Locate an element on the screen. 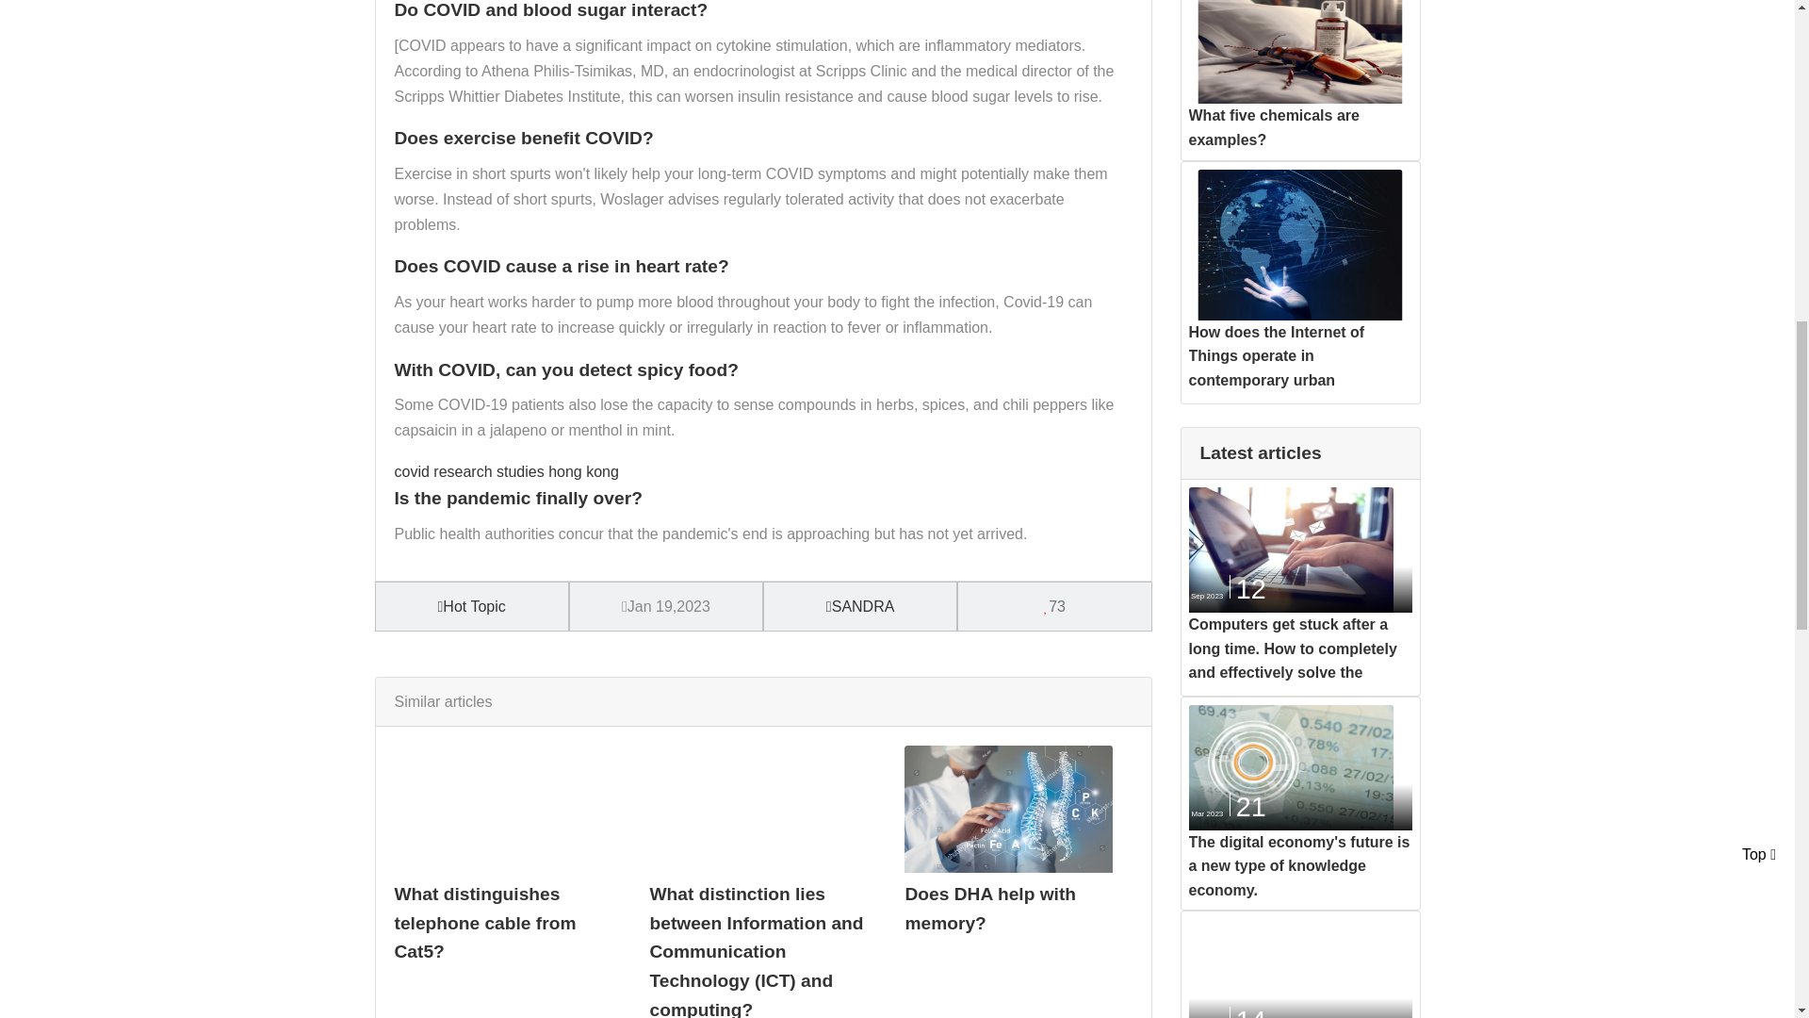  covid research studies hong kong is located at coordinates (506, 471).